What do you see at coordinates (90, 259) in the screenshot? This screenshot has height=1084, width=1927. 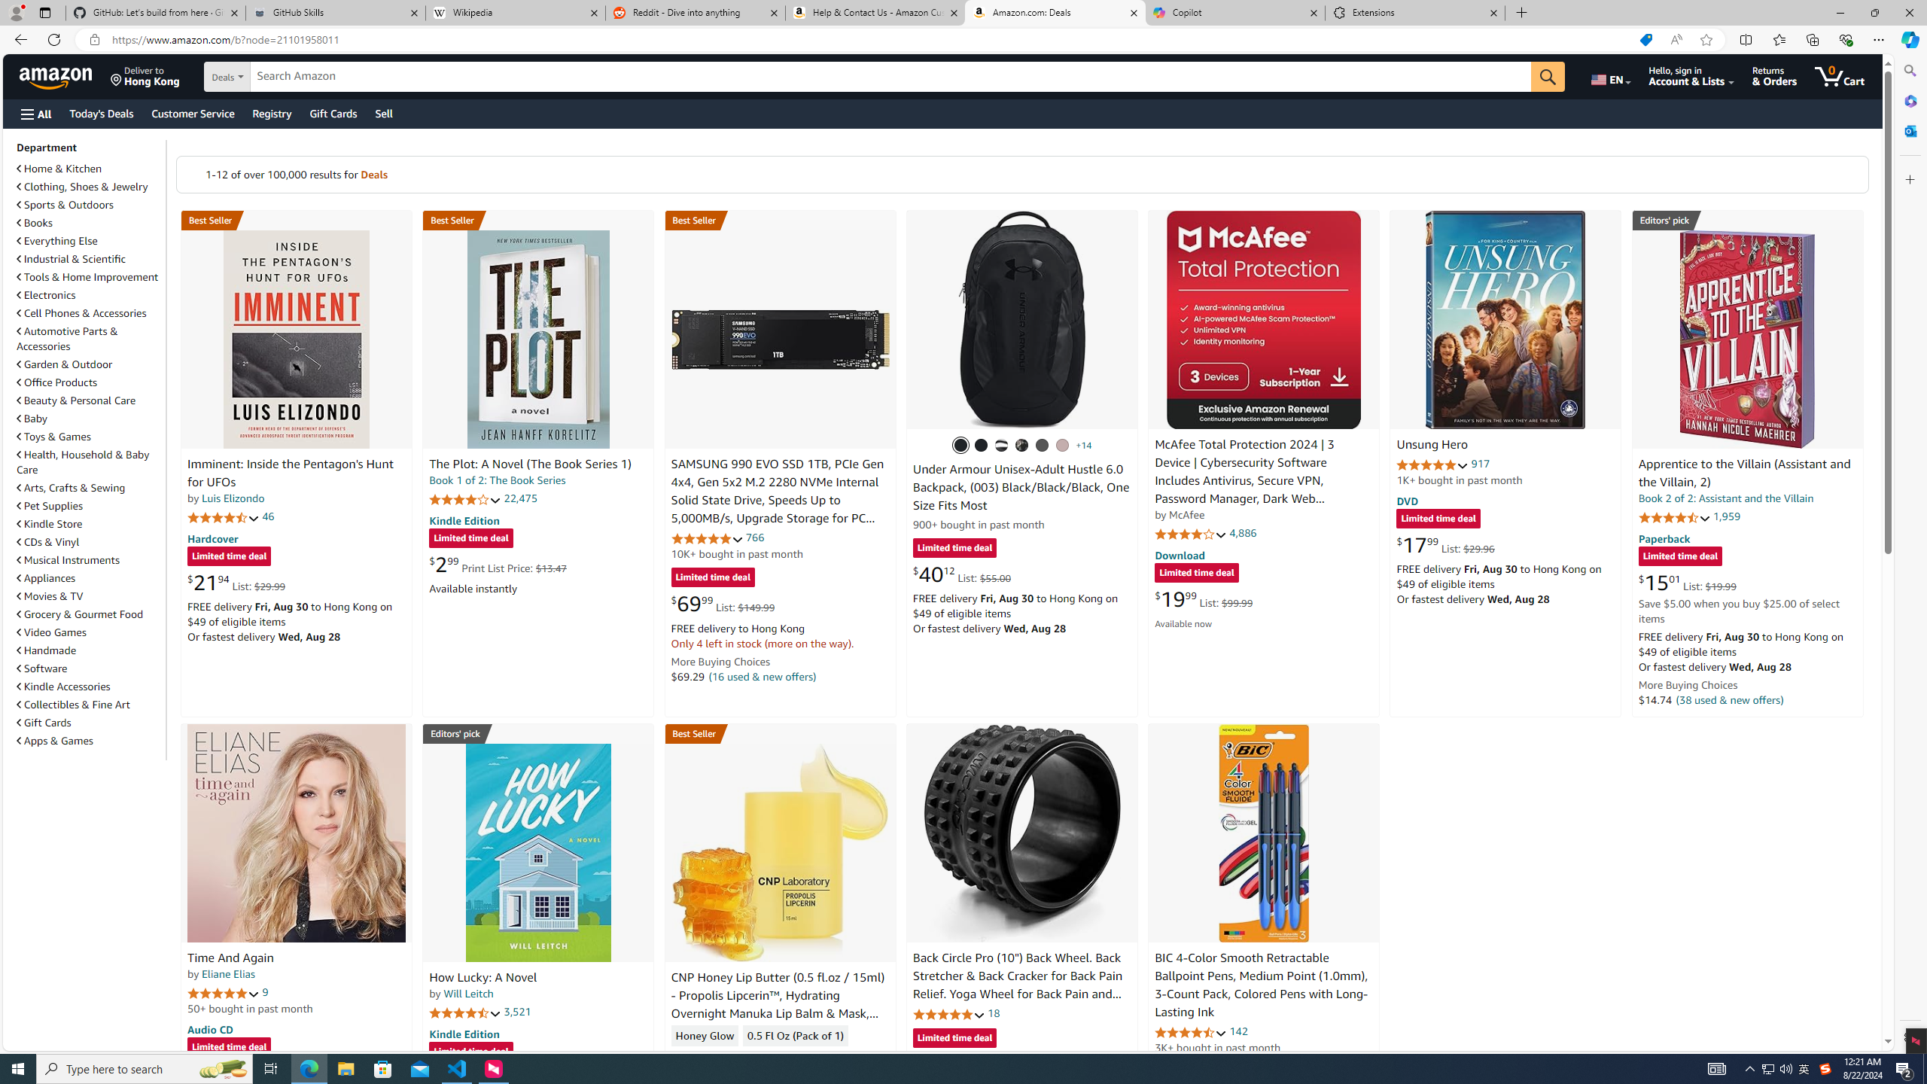 I see `Industrial & Scientific` at bounding box center [90, 259].